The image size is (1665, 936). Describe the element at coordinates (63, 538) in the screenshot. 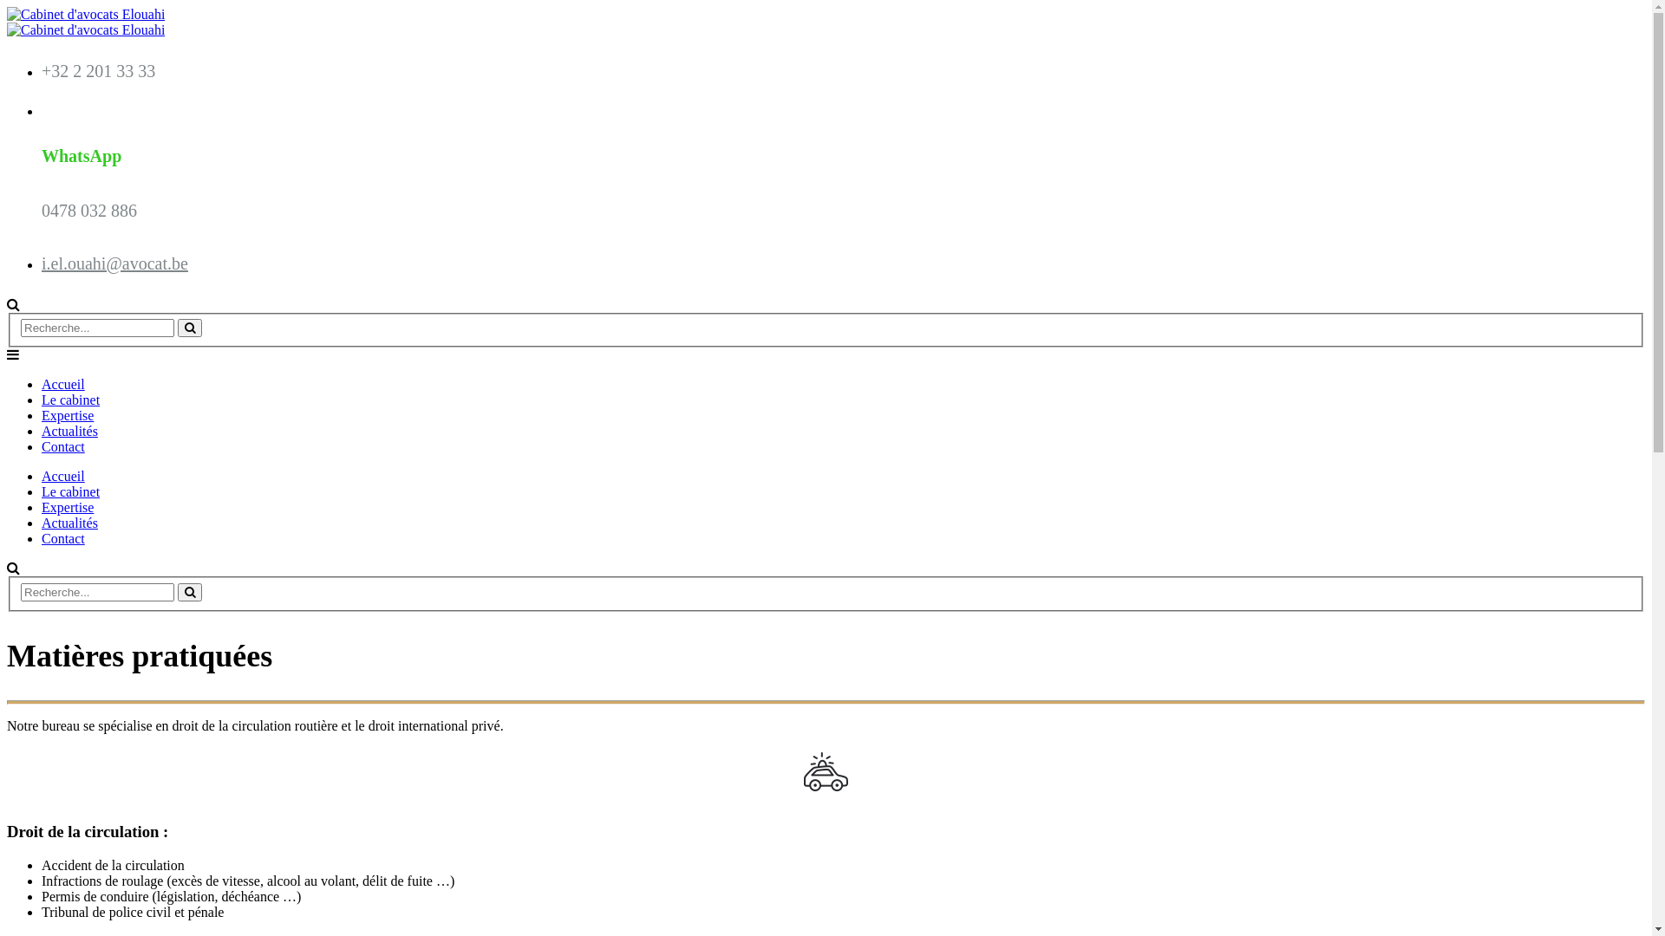

I see `Contact` at that location.